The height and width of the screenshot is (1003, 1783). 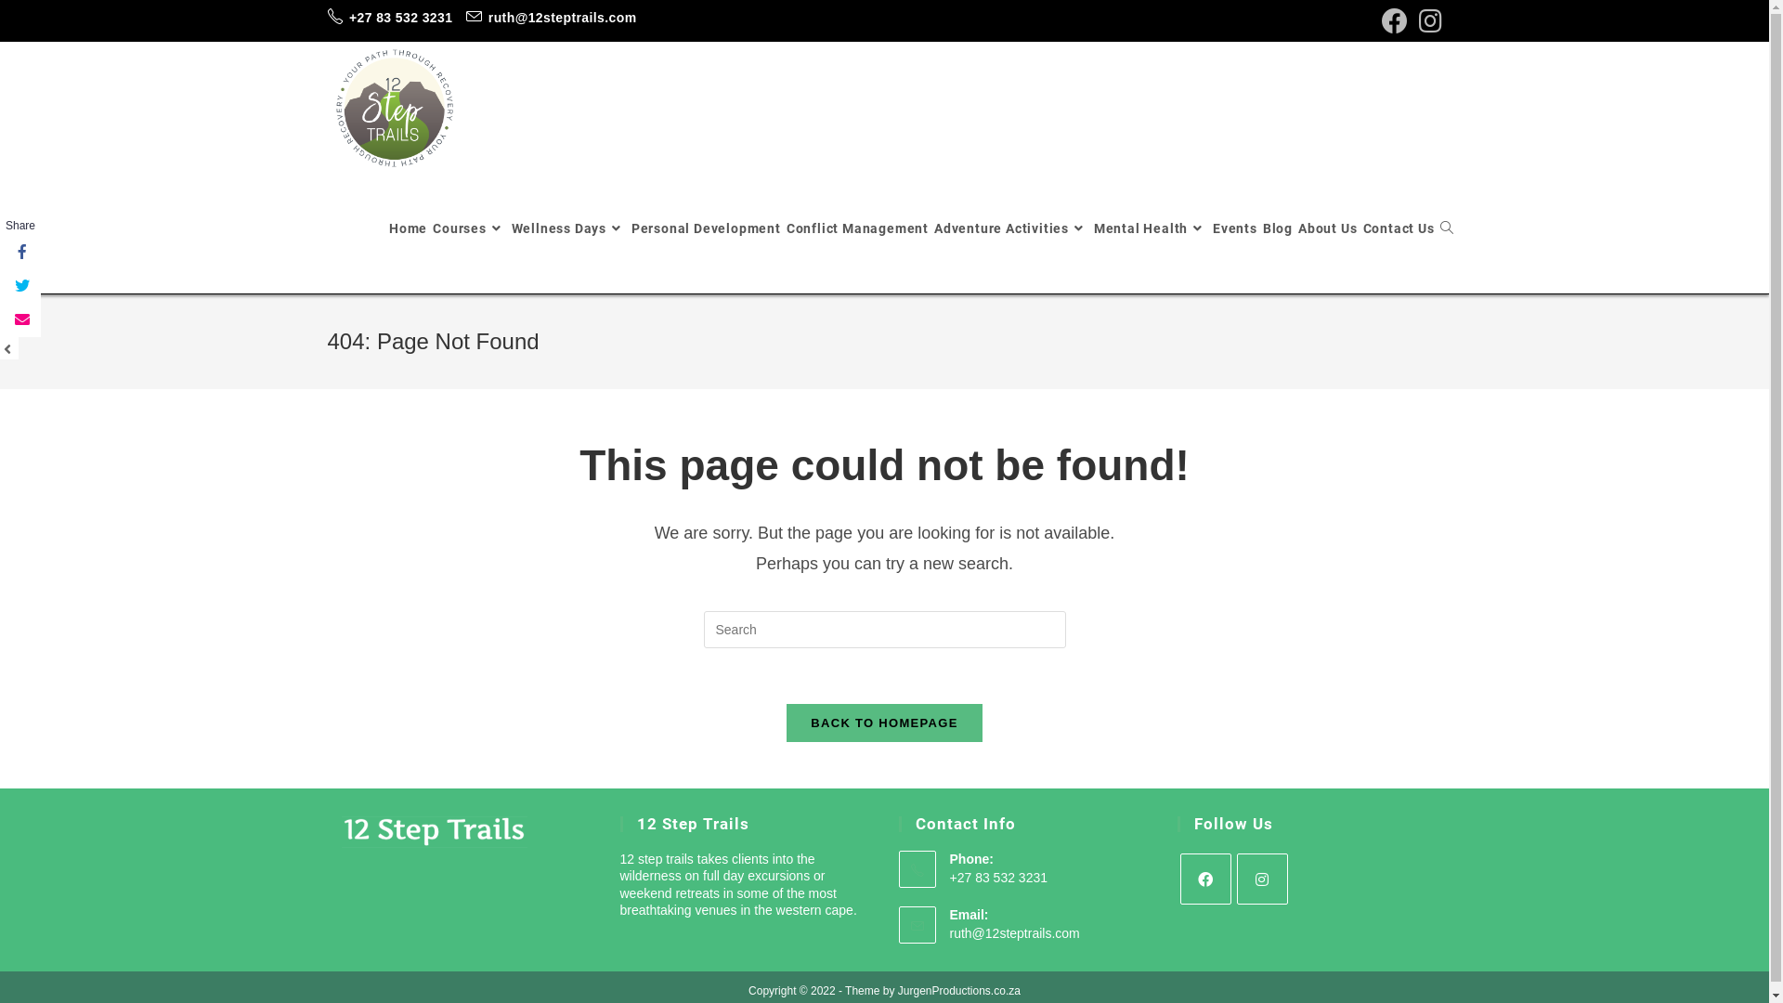 What do you see at coordinates (706, 228) in the screenshot?
I see `Personal Development` at bounding box center [706, 228].